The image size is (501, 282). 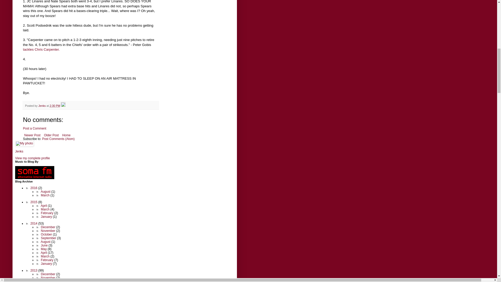 What do you see at coordinates (19, 151) in the screenshot?
I see `Jenks` at bounding box center [19, 151].